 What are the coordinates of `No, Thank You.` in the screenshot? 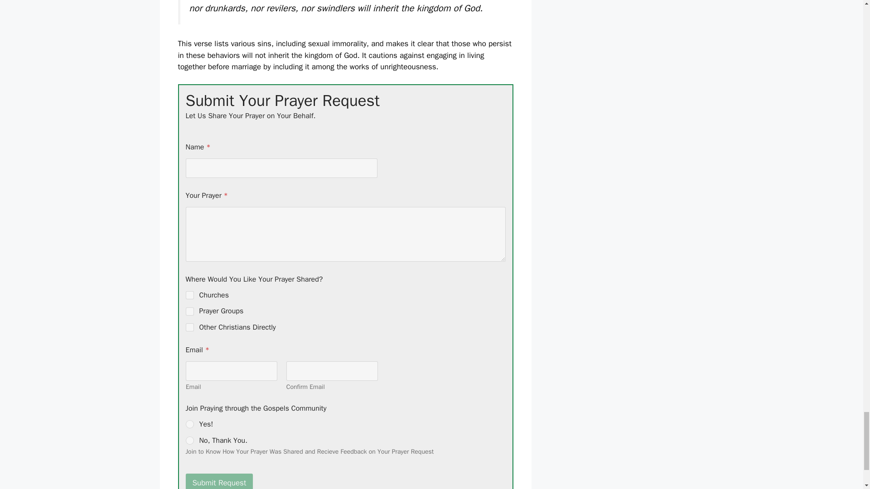 It's located at (190, 440).